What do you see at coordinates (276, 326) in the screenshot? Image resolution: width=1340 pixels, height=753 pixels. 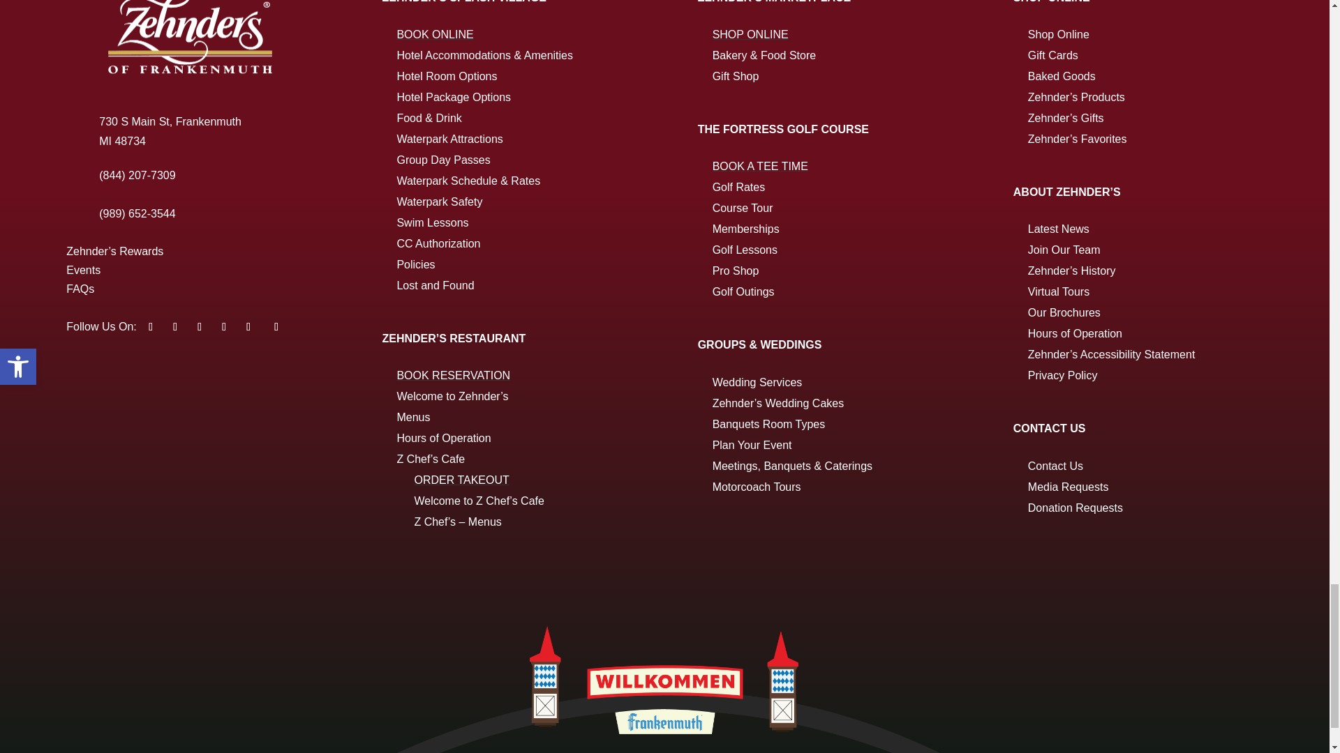 I see `Follow on RSS` at bounding box center [276, 326].